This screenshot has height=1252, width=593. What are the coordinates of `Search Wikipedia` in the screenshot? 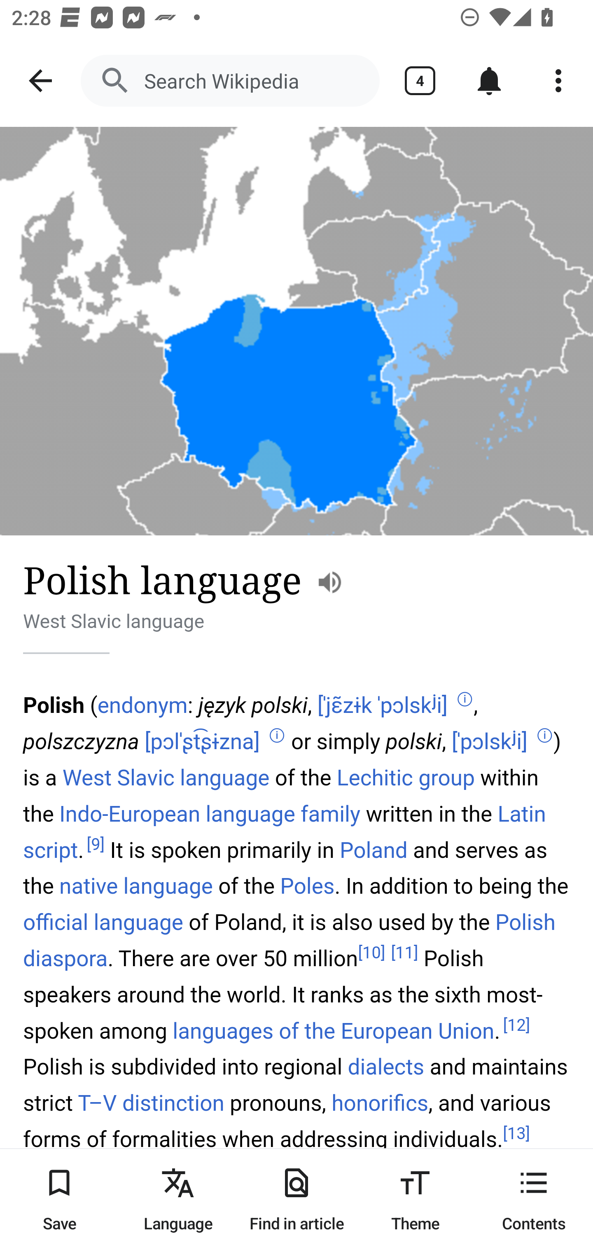 It's located at (230, 81).